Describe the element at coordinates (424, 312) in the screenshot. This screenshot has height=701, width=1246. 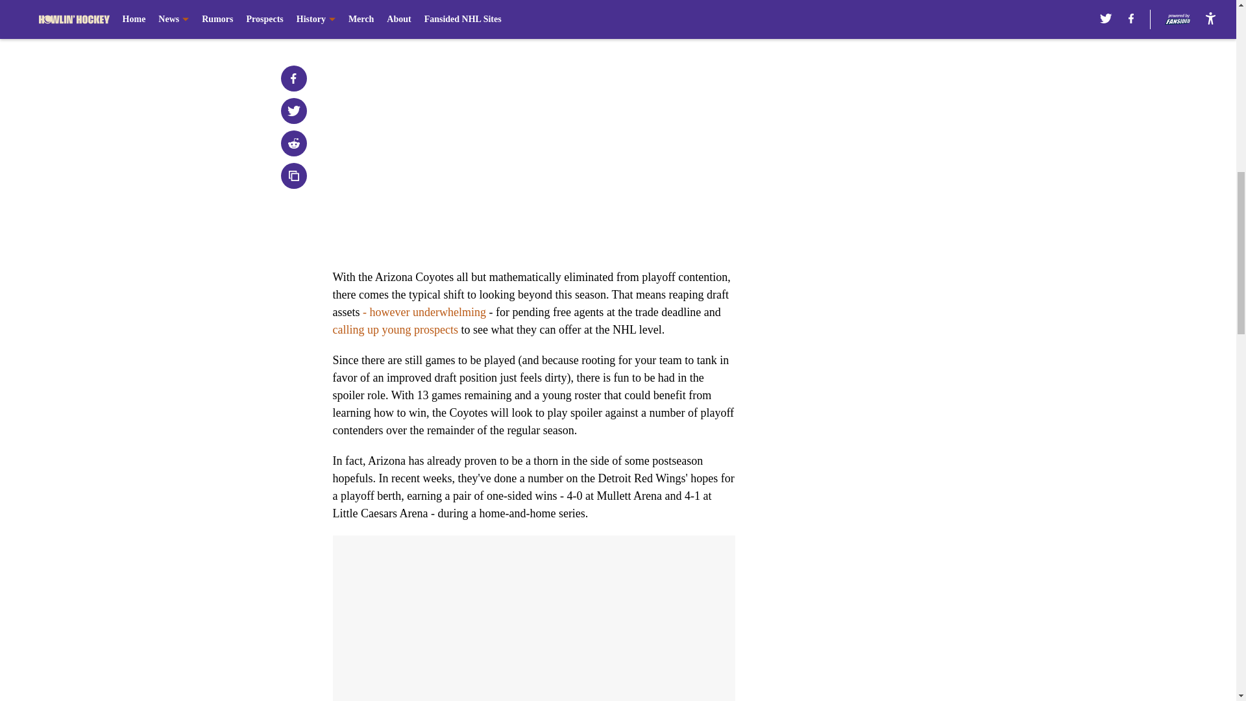
I see `- however underwhelming` at that location.